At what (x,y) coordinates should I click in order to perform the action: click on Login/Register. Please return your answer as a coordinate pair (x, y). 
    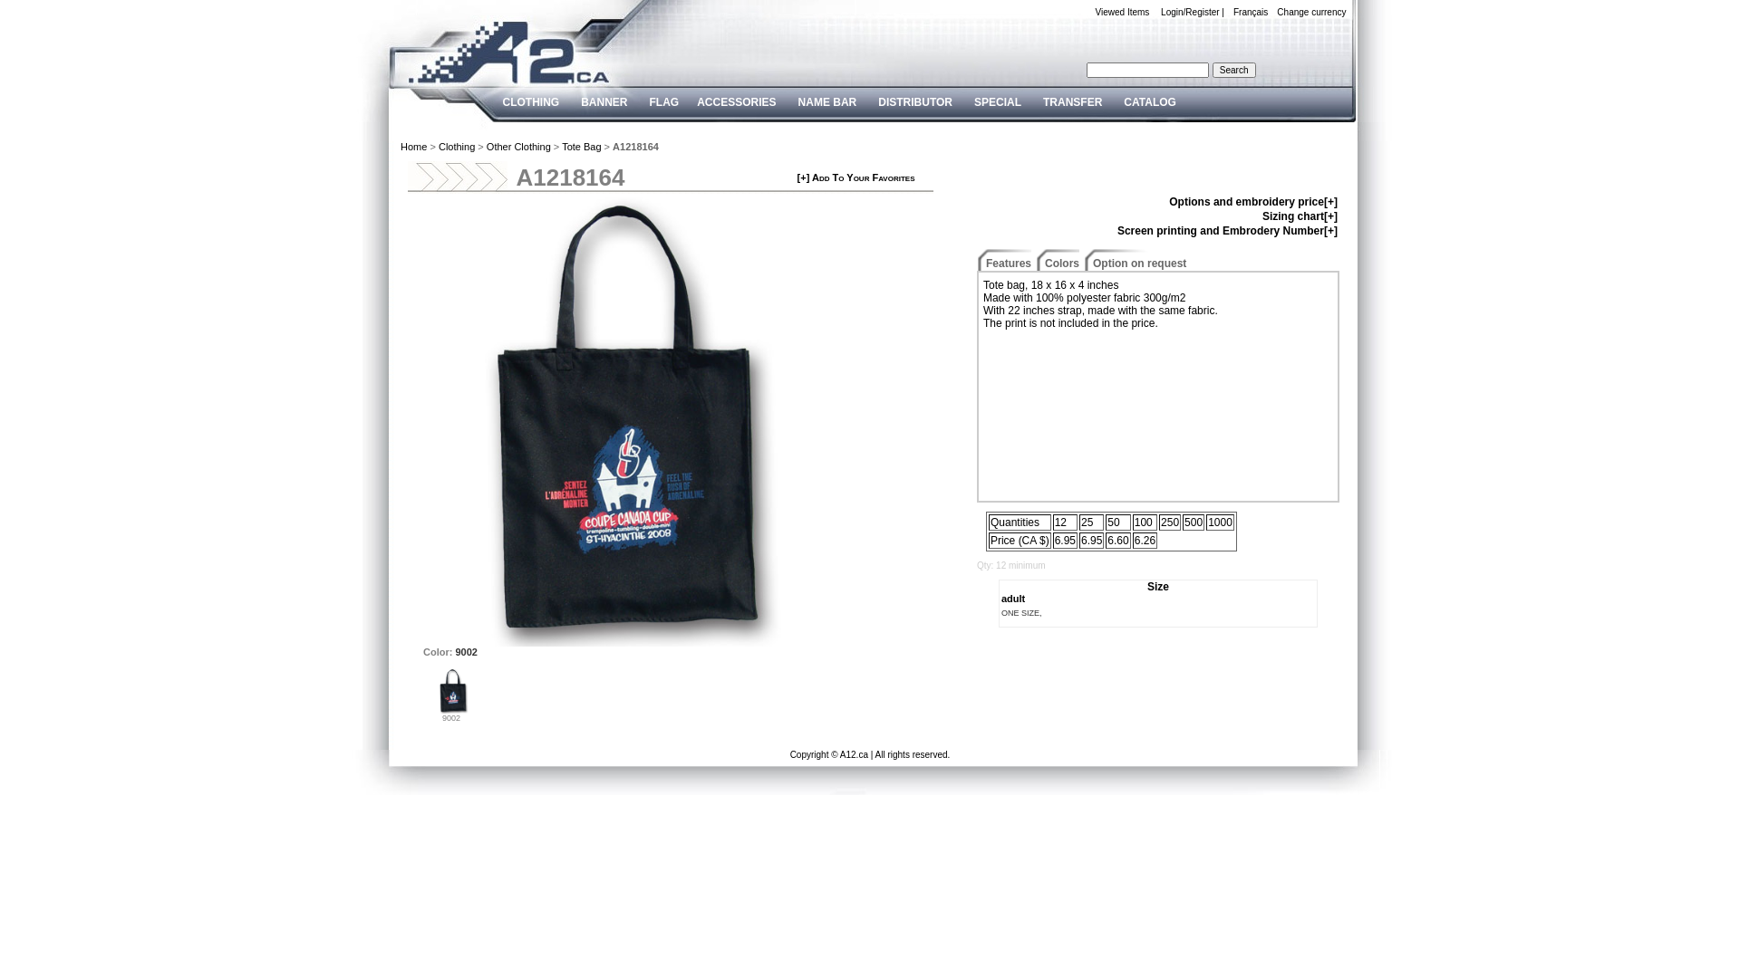
    Looking at the image, I should click on (1185, 13).